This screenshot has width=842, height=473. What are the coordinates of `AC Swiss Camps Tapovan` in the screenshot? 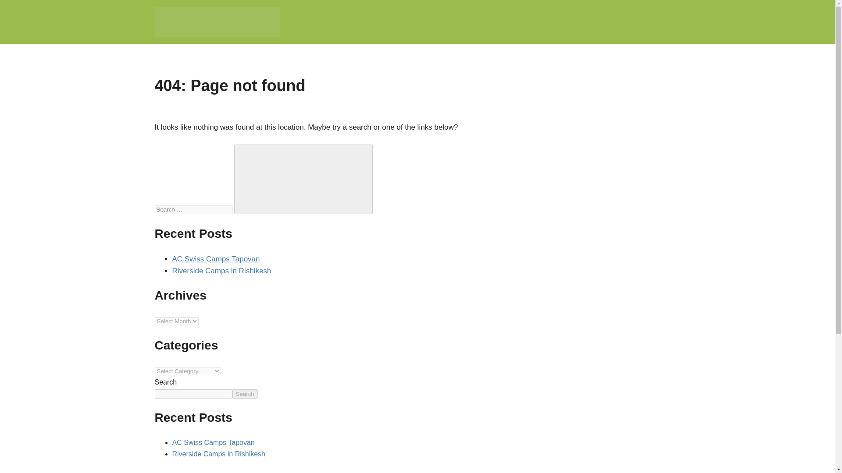 It's located at (215, 259).